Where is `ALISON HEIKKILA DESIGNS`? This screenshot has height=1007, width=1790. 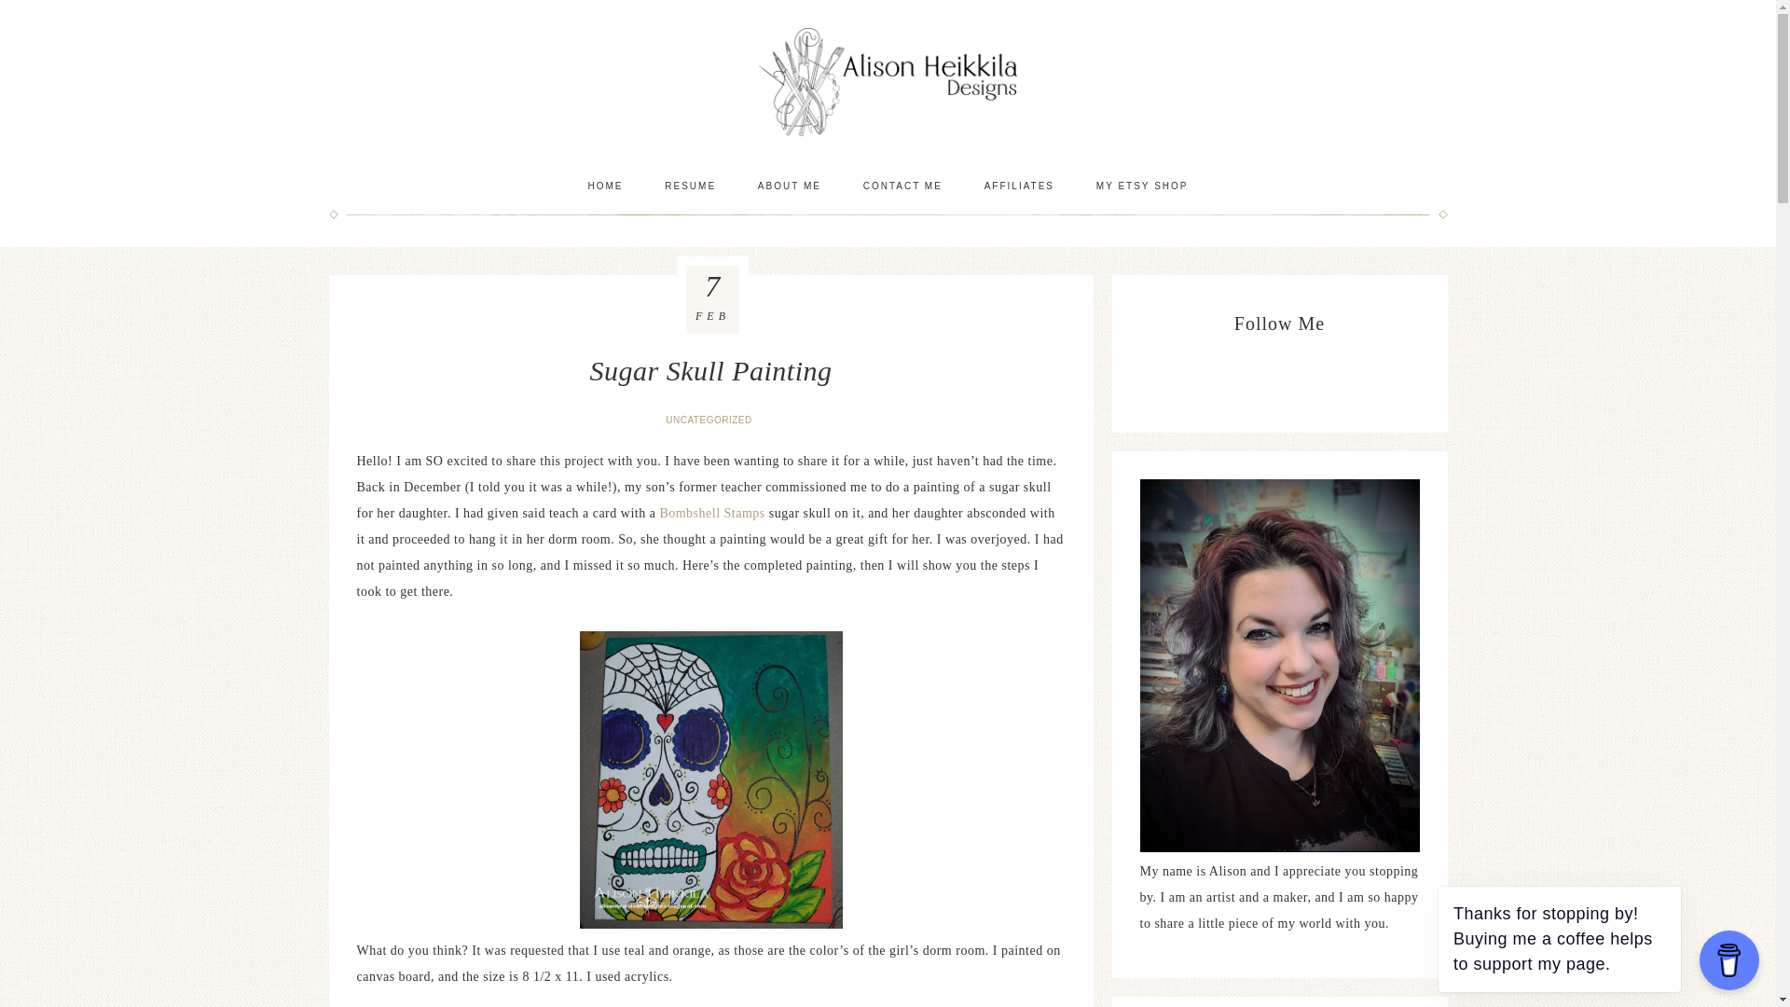
ALISON HEIKKILA DESIGNS is located at coordinates (888, 81).